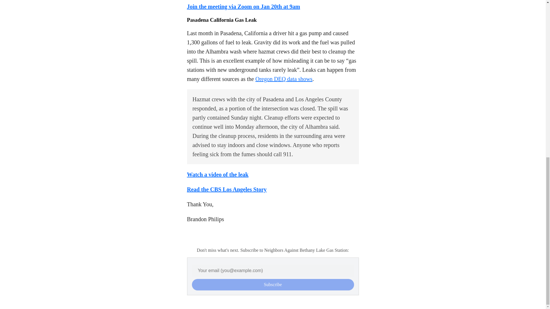 Image resolution: width=550 pixels, height=309 pixels. I want to click on Read the CBS Los Angeles Story, so click(226, 189).